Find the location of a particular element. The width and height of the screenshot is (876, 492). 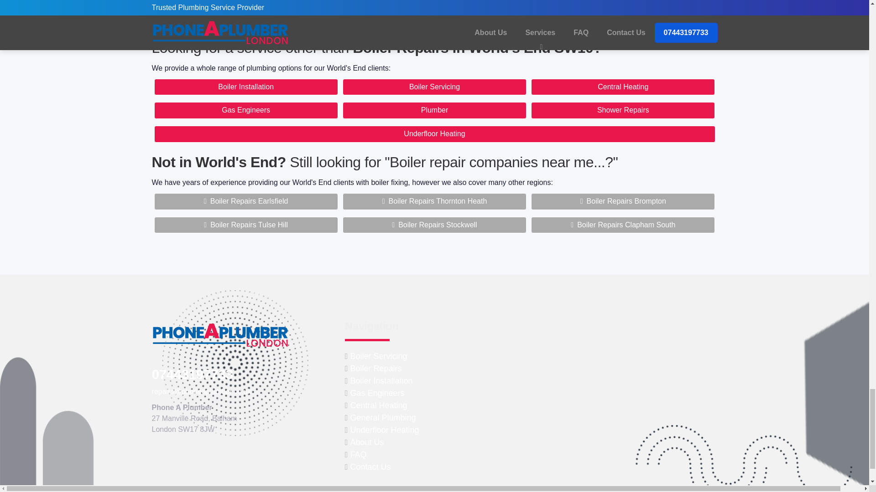

Gas Engineers is located at coordinates (246, 110).